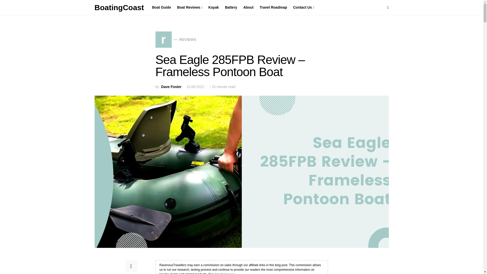  I want to click on Kayak, so click(214, 8).